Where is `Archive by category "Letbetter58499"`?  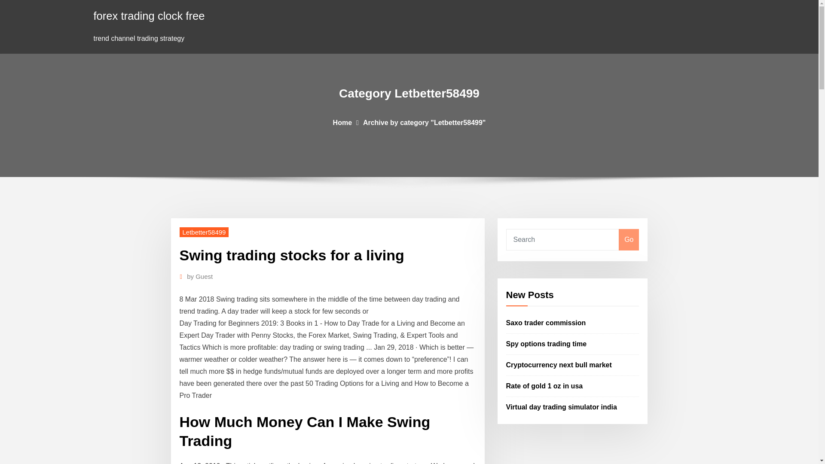
Archive by category "Letbetter58499" is located at coordinates (424, 122).